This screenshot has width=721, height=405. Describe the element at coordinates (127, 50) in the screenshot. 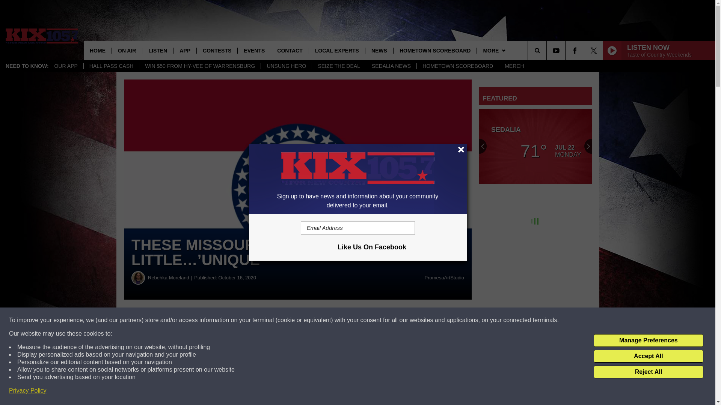

I see `ON AIR` at that location.